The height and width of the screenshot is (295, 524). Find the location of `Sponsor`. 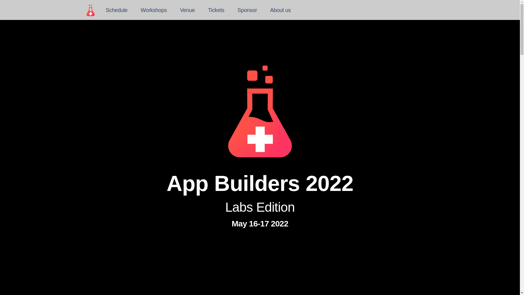

Sponsor is located at coordinates (247, 10).